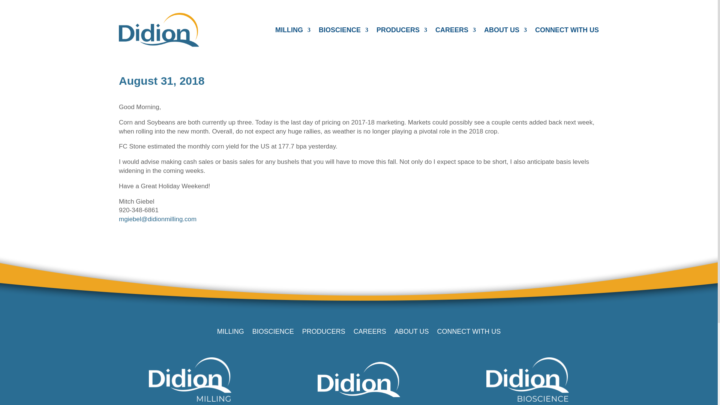 The width and height of the screenshot is (720, 405). What do you see at coordinates (292, 31) in the screenshot?
I see `MILLING` at bounding box center [292, 31].